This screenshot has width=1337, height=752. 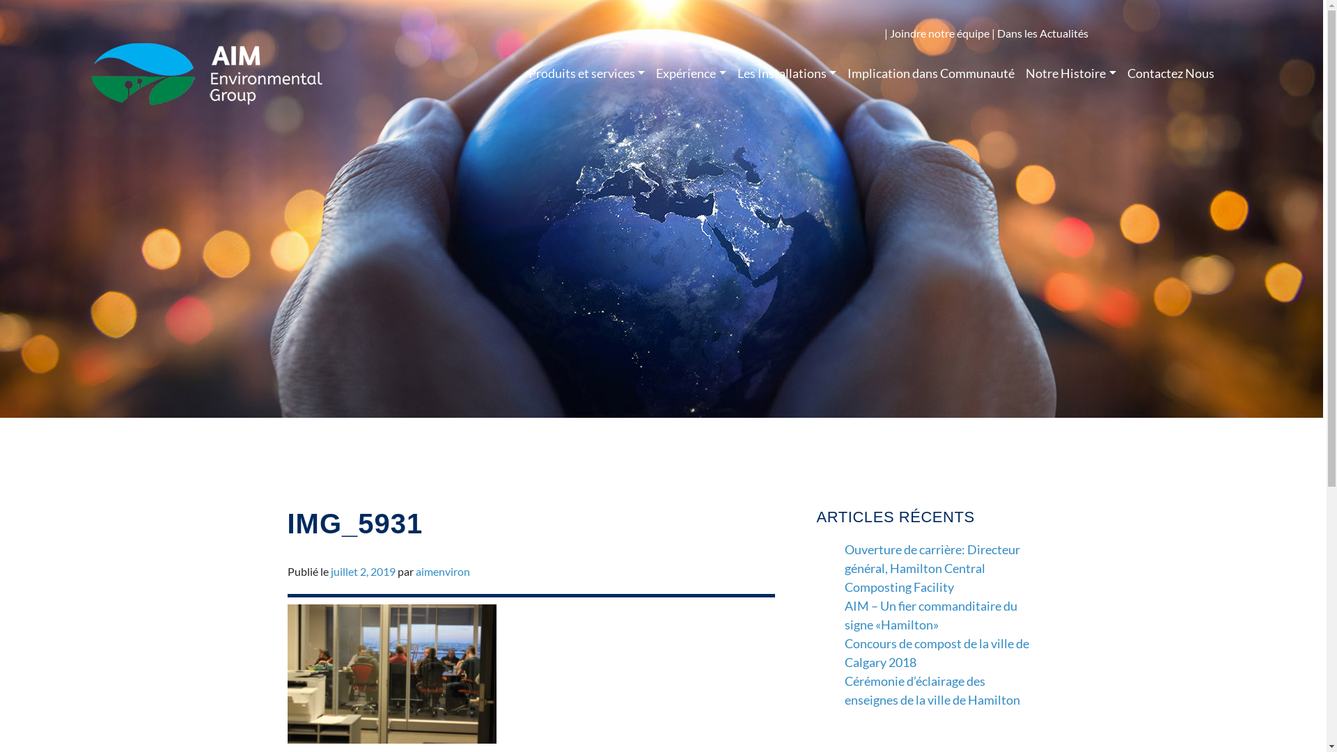 What do you see at coordinates (587, 74) in the screenshot?
I see `Produits et services` at bounding box center [587, 74].